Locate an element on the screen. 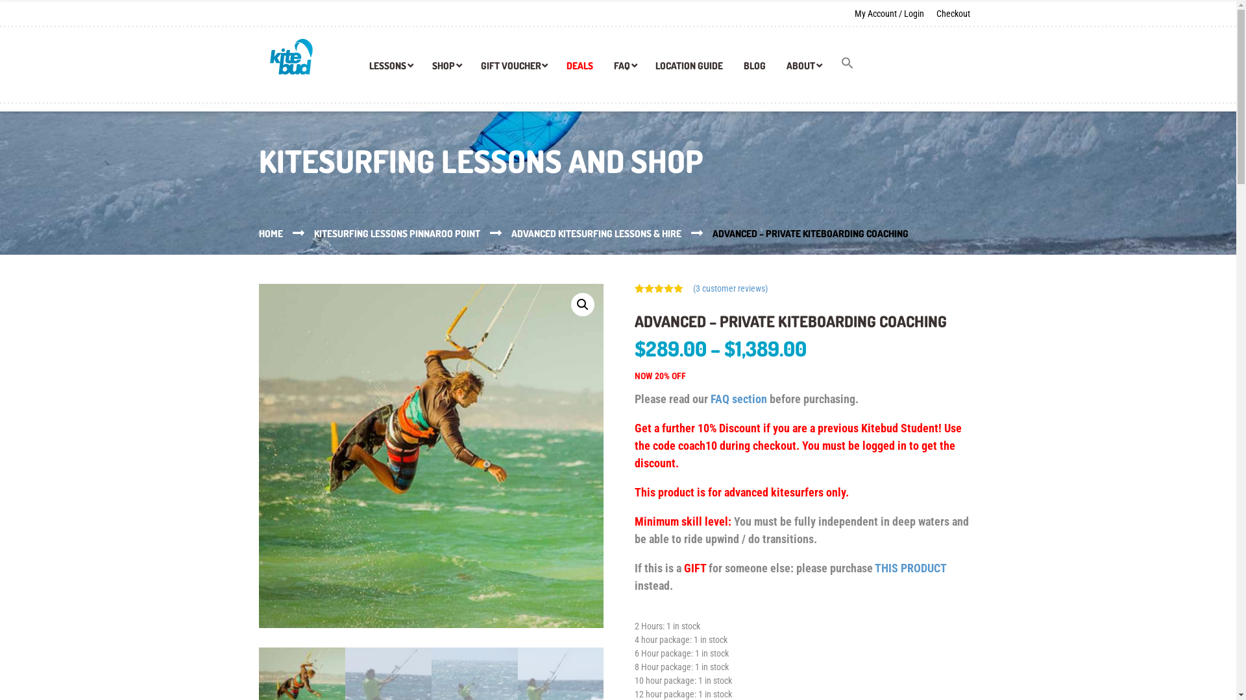 This screenshot has width=1246, height=700. LOCATION GUIDE is located at coordinates (689, 70).